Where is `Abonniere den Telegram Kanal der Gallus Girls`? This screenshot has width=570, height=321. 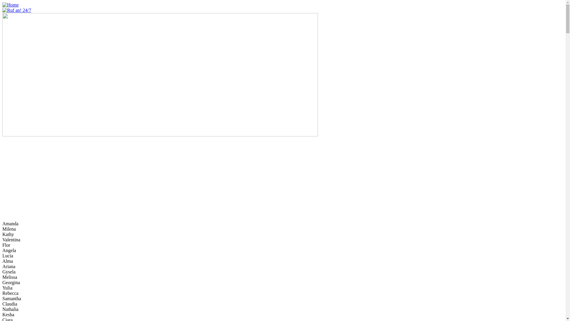
Abonniere den Telegram Kanal der Gallus Girls is located at coordinates (11, 213).